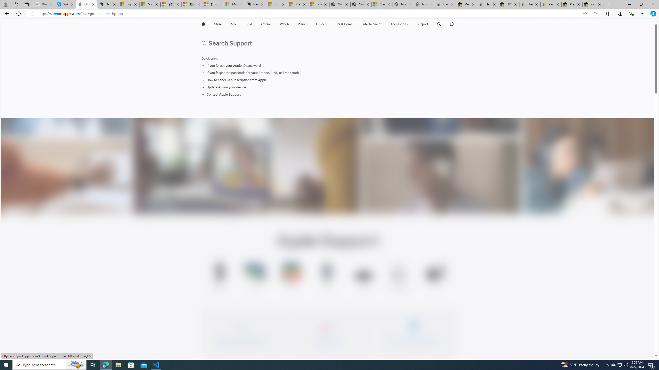 Image resolution: width=659 pixels, height=370 pixels. Describe the element at coordinates (218, 24) in the screenshot. I see `Store` at that location.